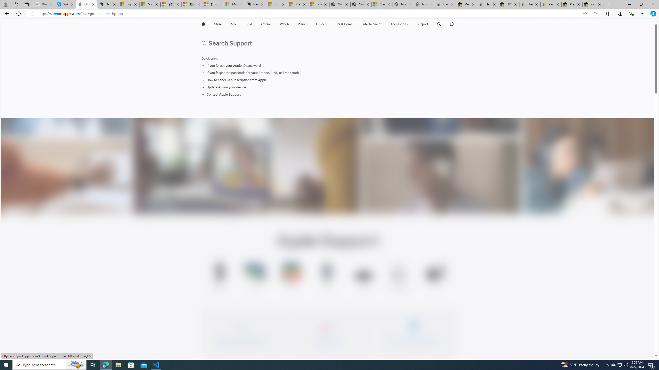 Image resolution: width=659 pixels, height=370 pixels. Describe the element at coordinates (218, 24) in the screenshot. I see `Store` at that location.